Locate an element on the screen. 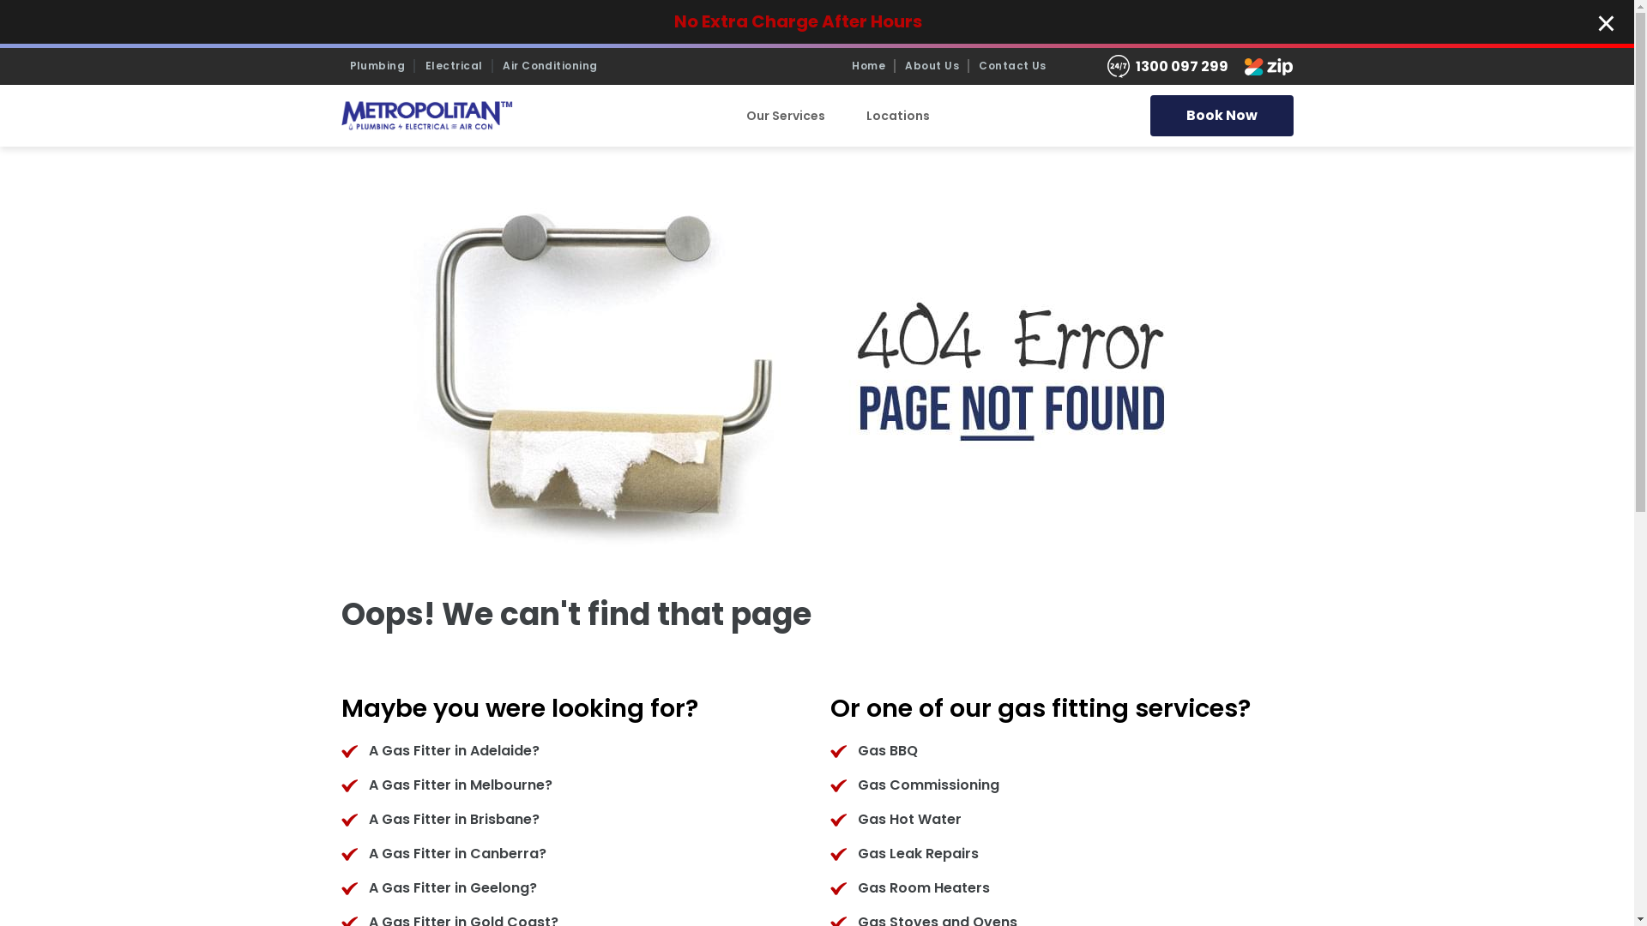 This screenshot has height=926, width=1647. Gas Commissioning is located at coordinates (928, 785).